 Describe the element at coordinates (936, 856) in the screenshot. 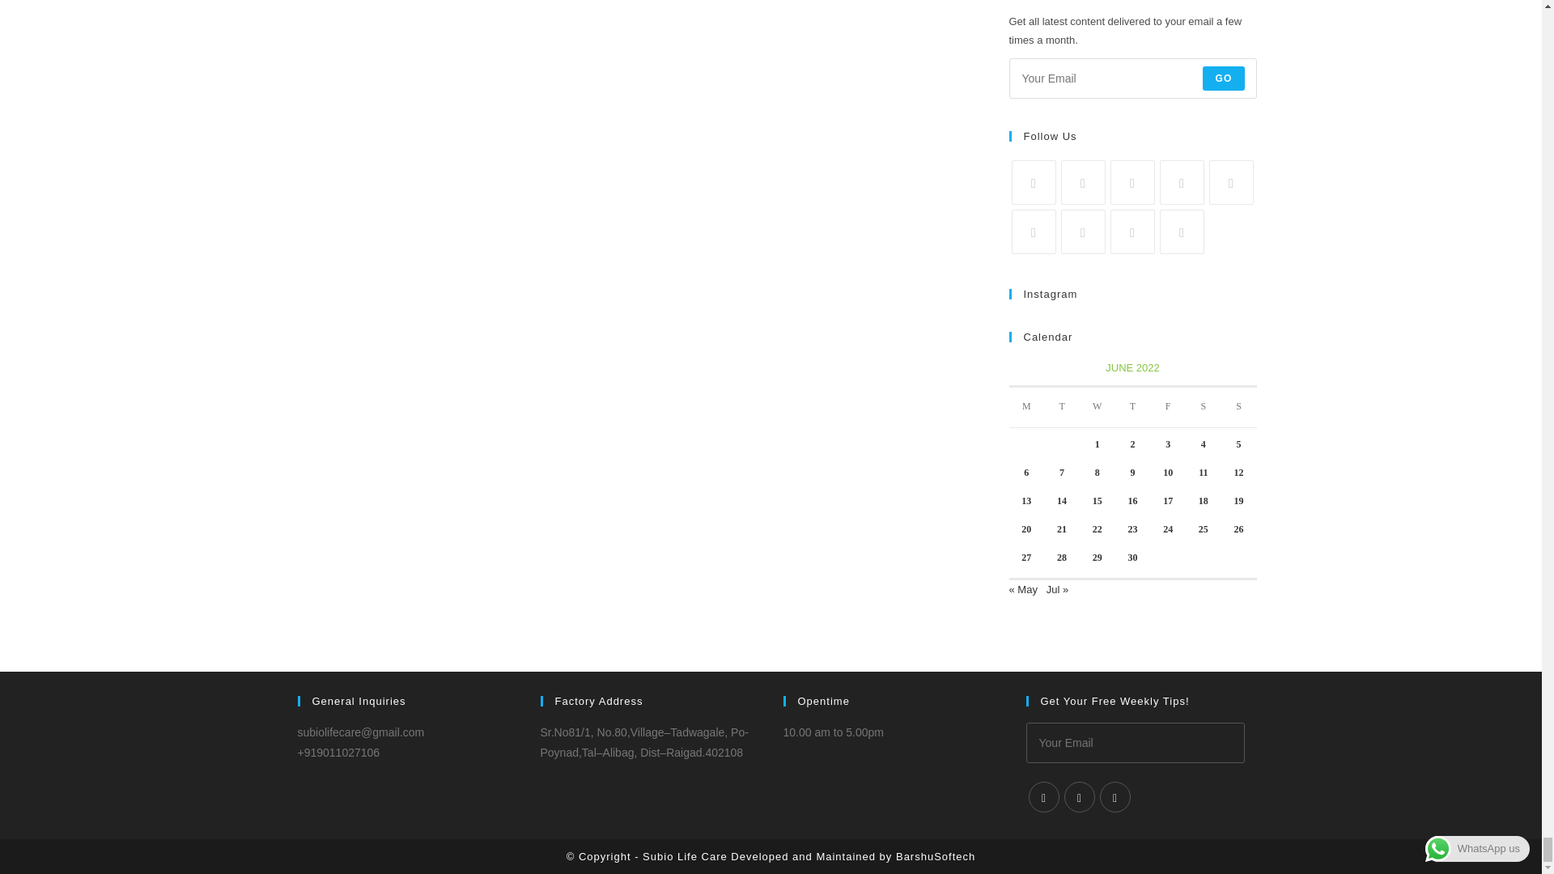

I see `BarshuSoftech` at that location.